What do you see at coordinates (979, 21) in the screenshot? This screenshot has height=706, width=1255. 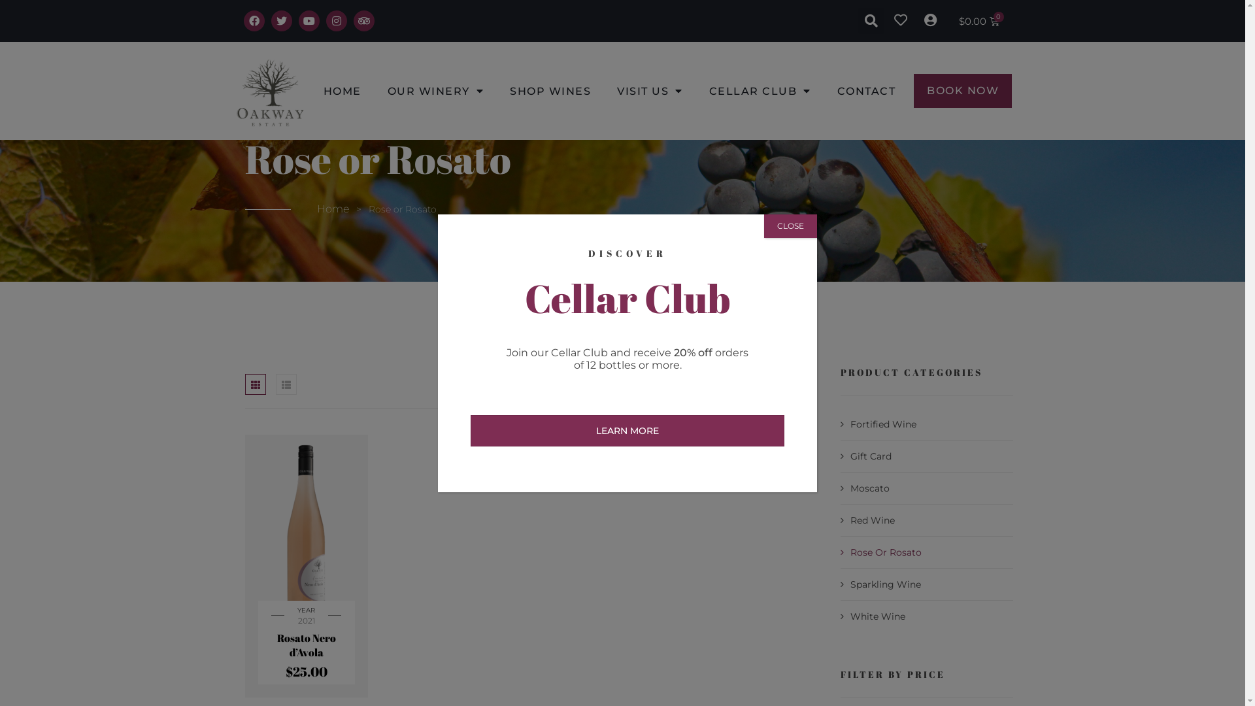 I see `$0.00
0` at bounding box center [979, 21].